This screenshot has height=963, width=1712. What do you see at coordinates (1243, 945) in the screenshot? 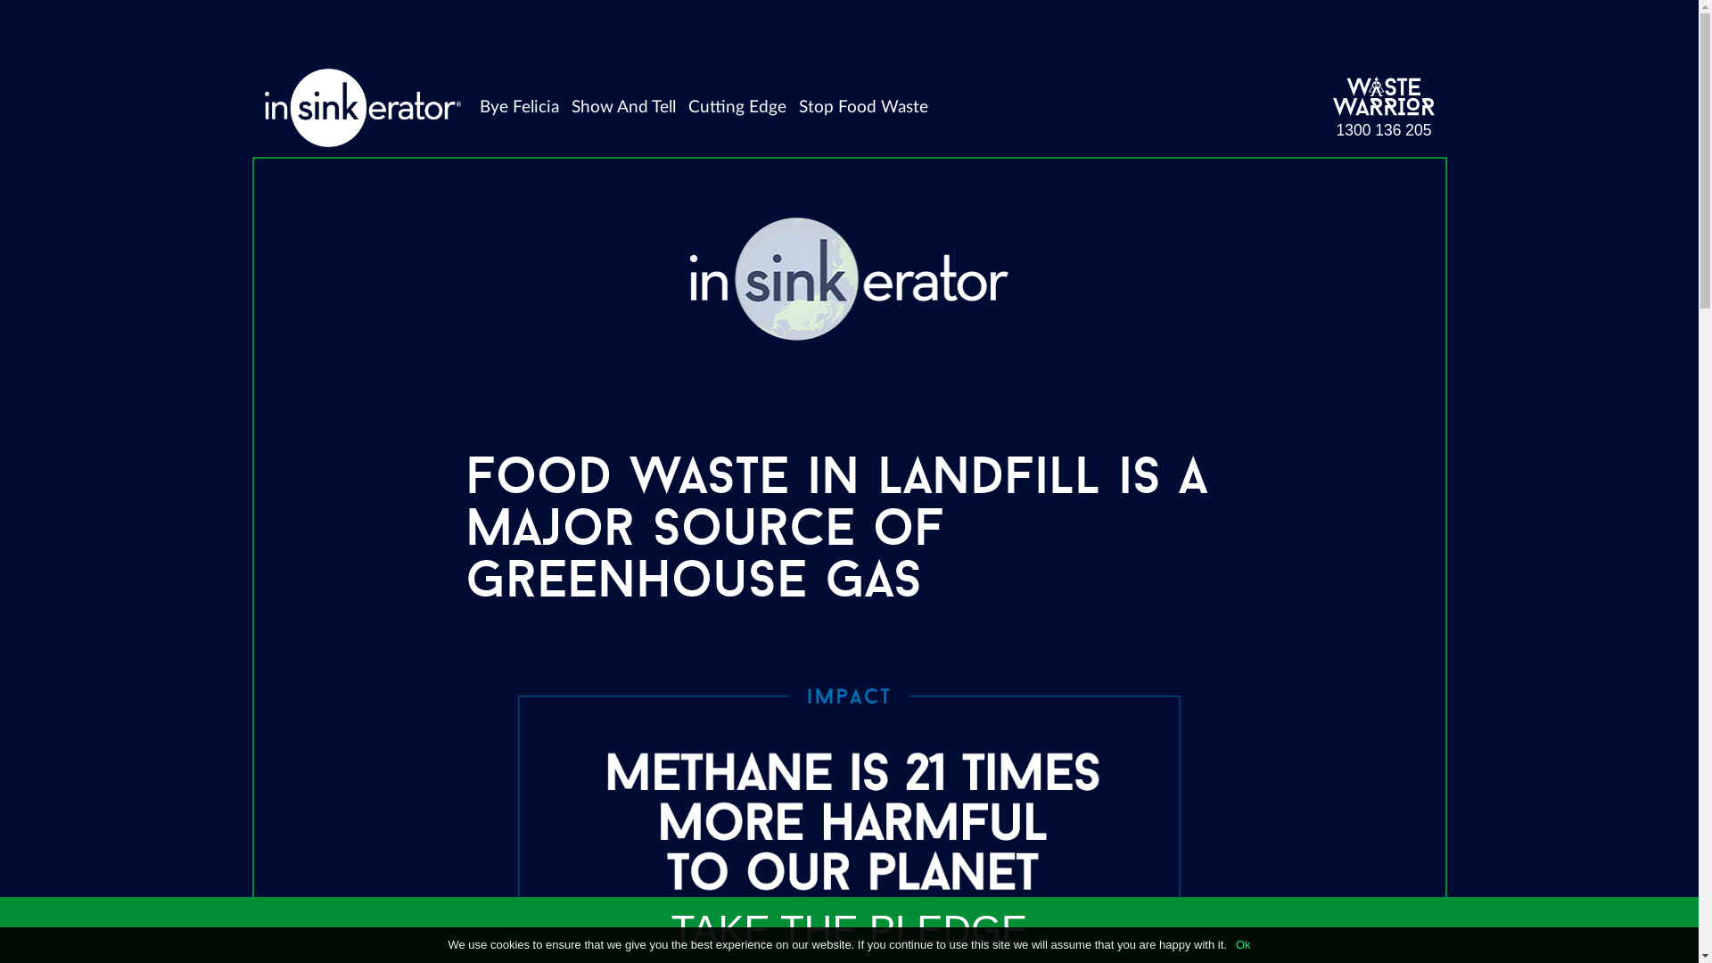
I see `Ok` at bounding box center [1243, 945].